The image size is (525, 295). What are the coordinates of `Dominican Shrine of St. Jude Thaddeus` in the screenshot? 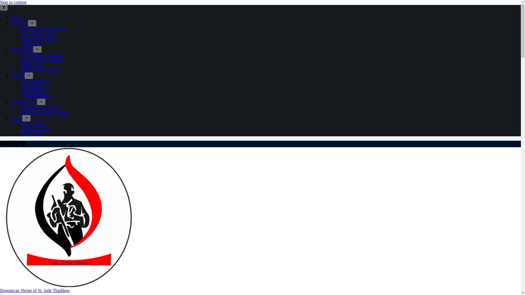 It's located at (35, 291).